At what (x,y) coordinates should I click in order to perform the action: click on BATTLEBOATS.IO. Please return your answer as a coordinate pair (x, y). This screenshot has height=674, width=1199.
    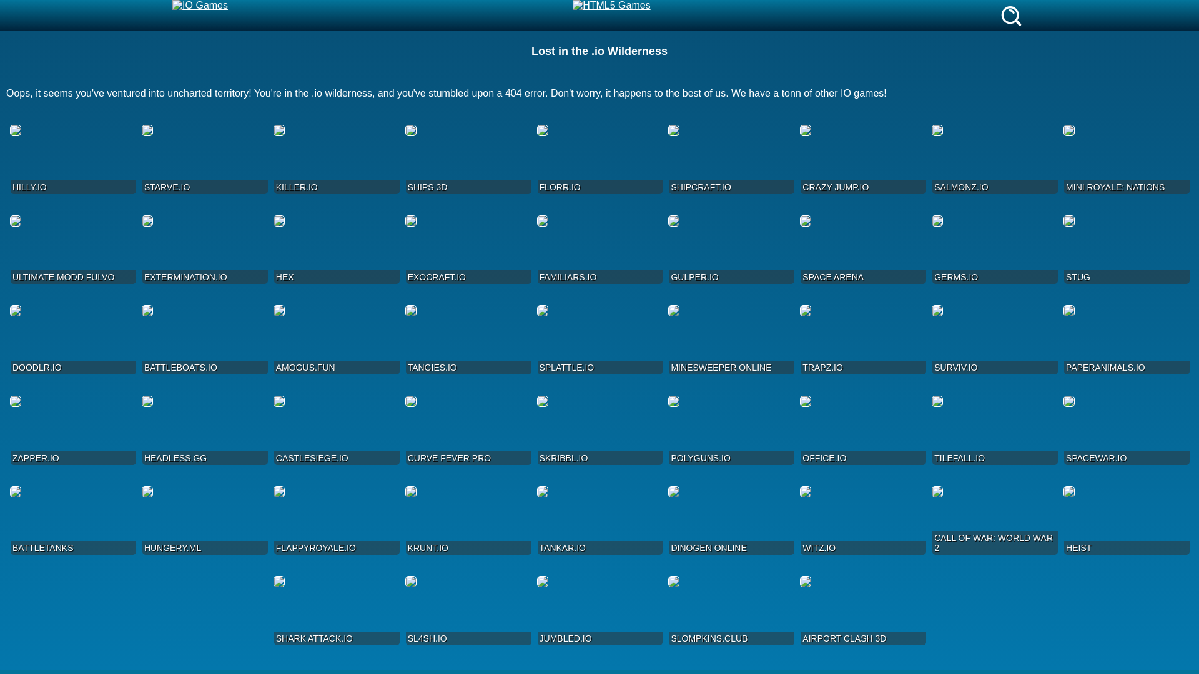
    Looking at the image, I should click on (204, 341).